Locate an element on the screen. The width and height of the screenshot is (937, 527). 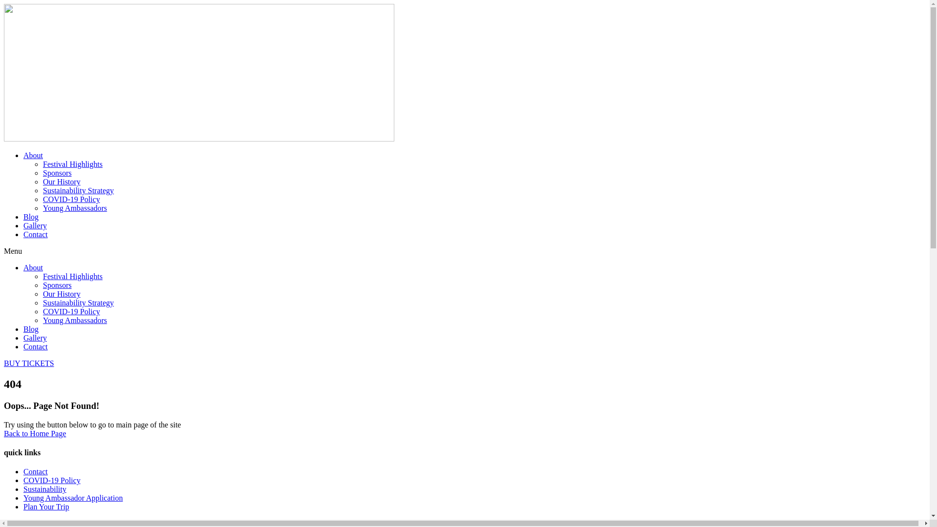
Sponsors is located at coordinates (58, 173).